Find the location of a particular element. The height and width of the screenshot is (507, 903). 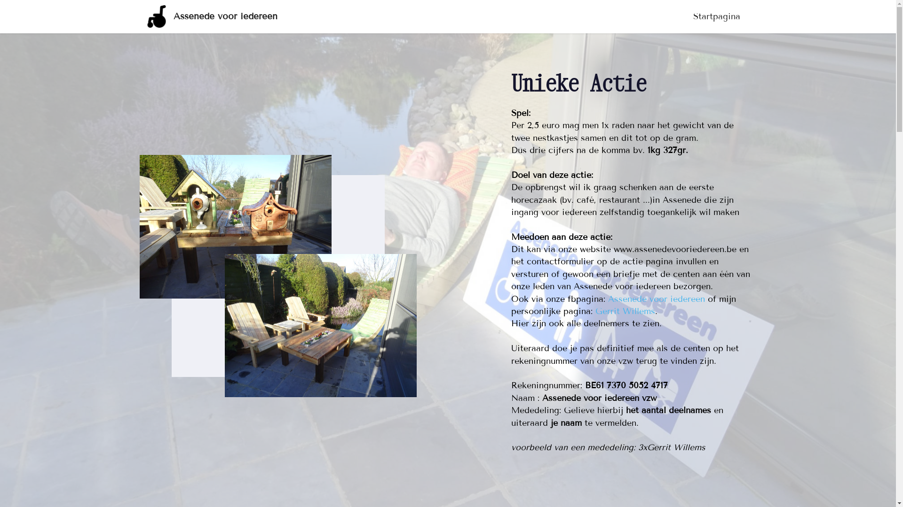

Assenede voor iedereen is located at coordinates (656, 299).